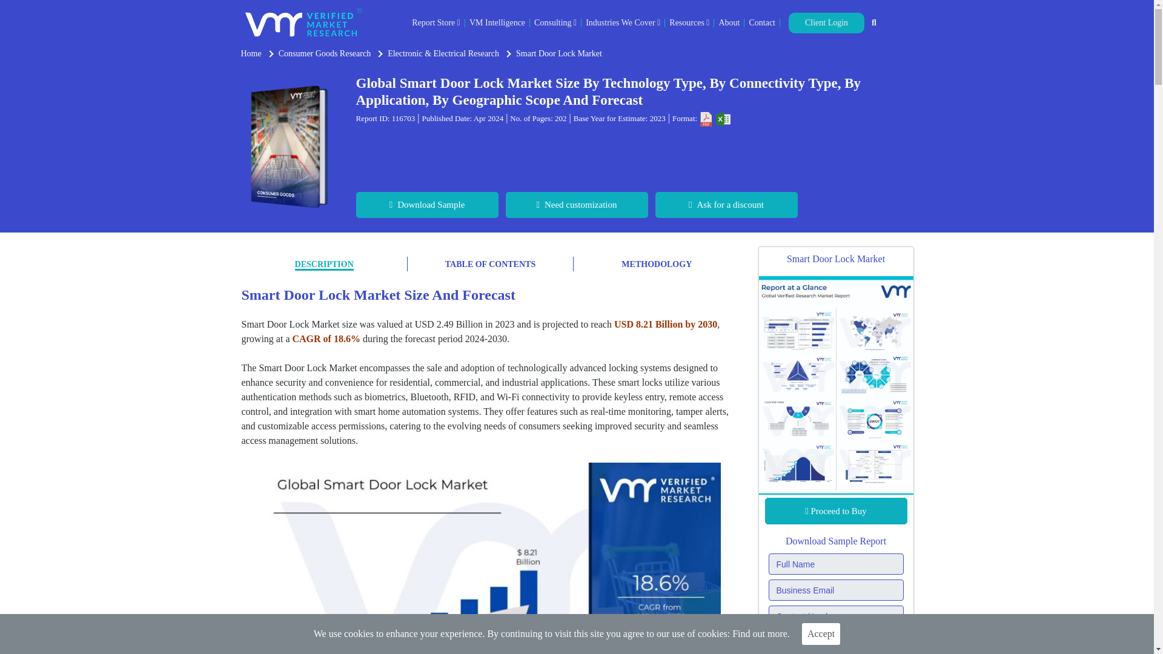 The width and height of the screenshot is (1163, 654). What do you see at coordinates (497, 23) in the screenshot?
I see `VM Intelligence` at bounding box center [497, 23].